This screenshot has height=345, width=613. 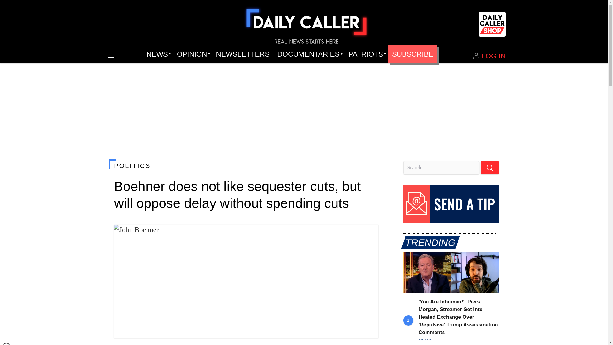 What do you see at coordinates (368, 234) in the screenshot?
I see `Toggle fullscreen` at bounding box center [368, 234].